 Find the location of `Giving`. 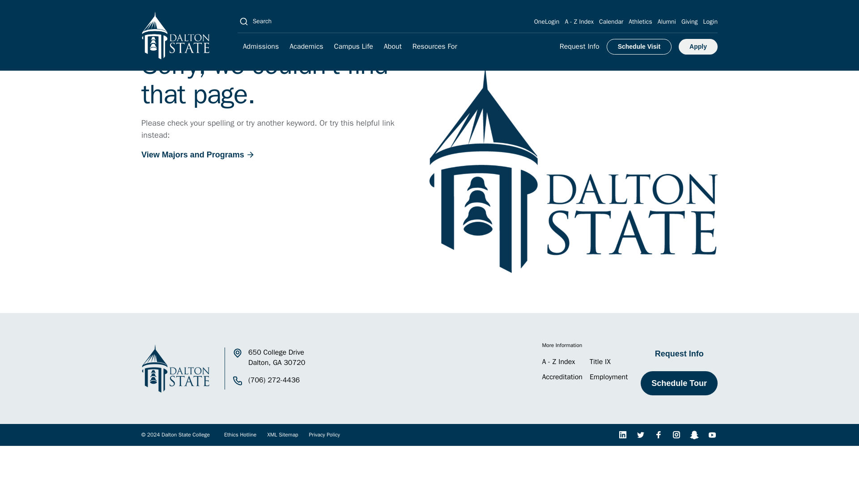

Giving is located at coordinates (689, 21).